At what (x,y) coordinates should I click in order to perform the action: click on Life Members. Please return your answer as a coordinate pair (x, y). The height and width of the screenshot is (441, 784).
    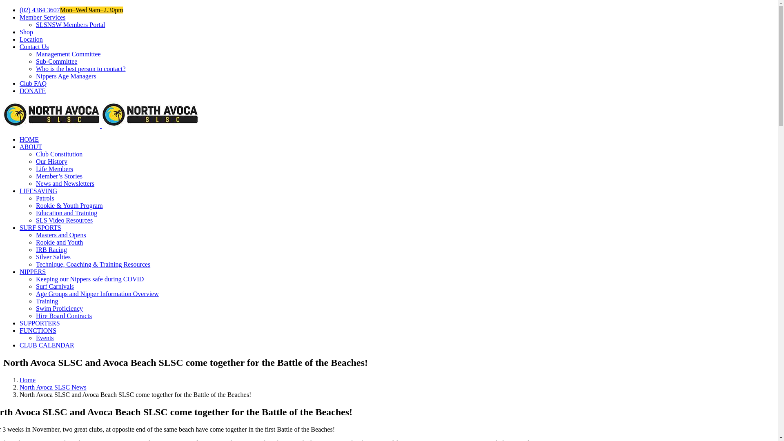
    Looking at the image, I should click on (55, 169).